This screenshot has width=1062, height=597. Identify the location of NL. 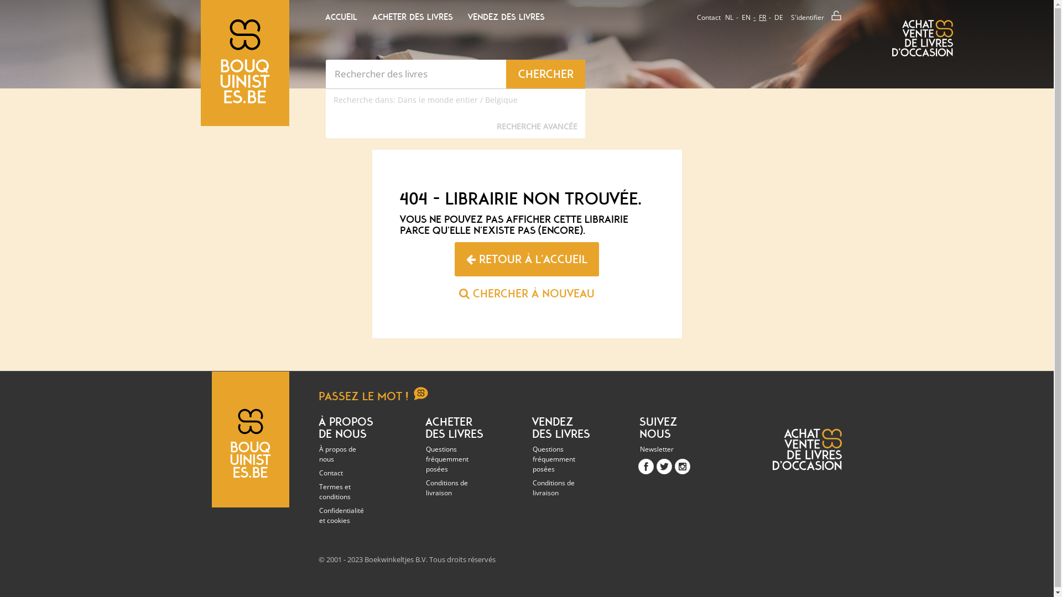
(729, 18).